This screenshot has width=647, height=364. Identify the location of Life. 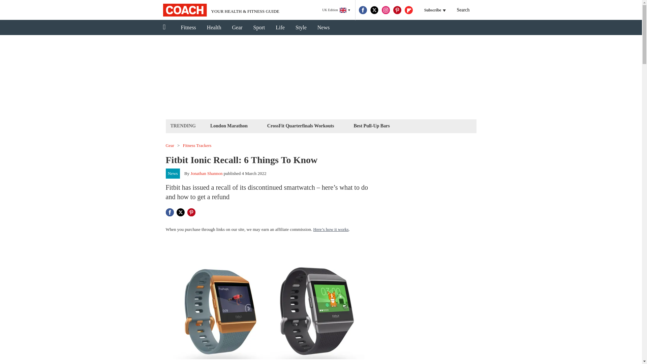
(280, 28).